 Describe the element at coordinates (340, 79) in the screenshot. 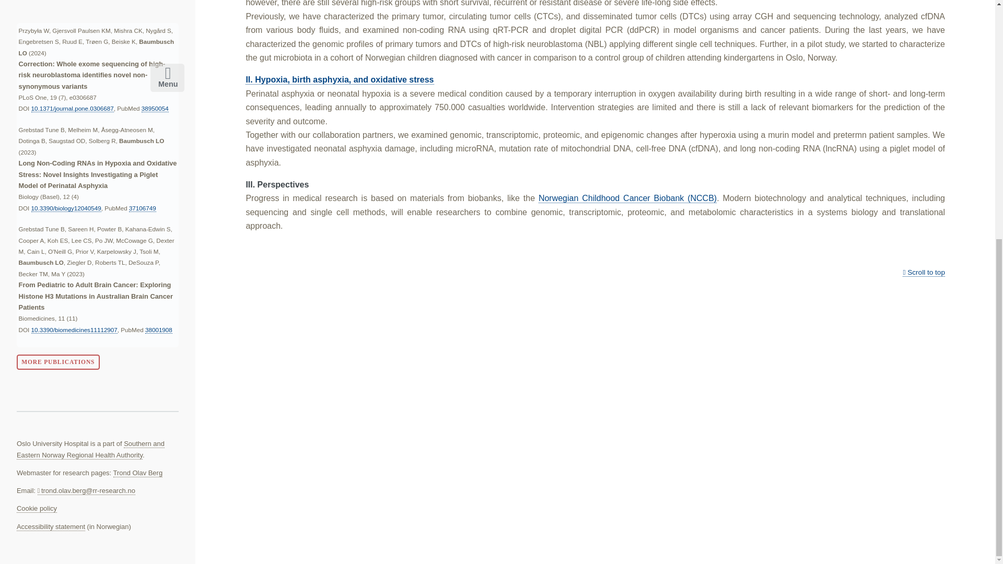

I see `II. Hypoxia, birth asphyxia, and oxidative stress` at that location.